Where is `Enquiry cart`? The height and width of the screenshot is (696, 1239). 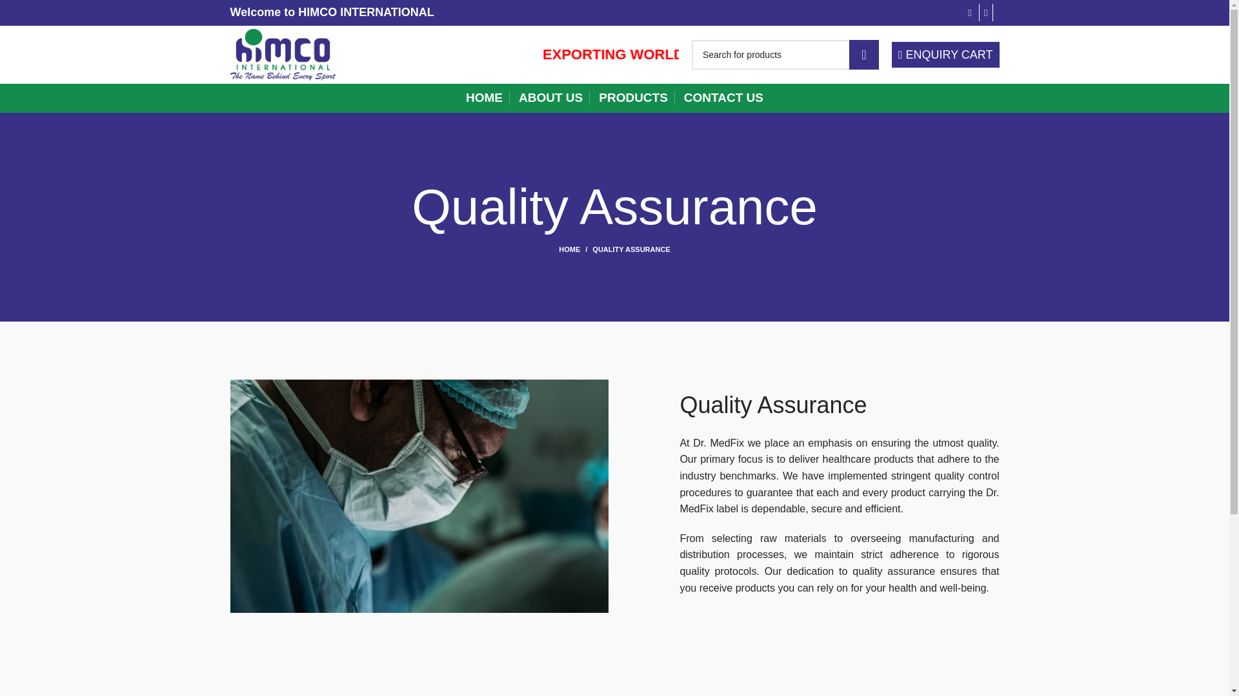
Enquiry cart is located at coordinates (946, 54).